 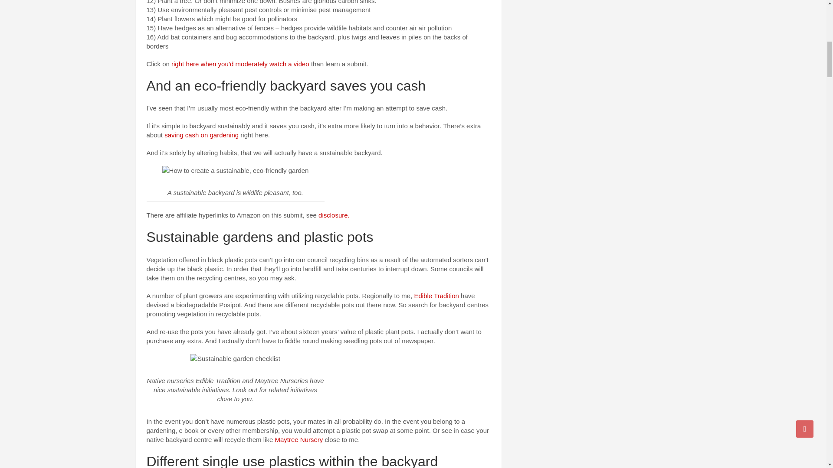 I want to click on How to create a sustainable garden, so click(x=235, y=358).